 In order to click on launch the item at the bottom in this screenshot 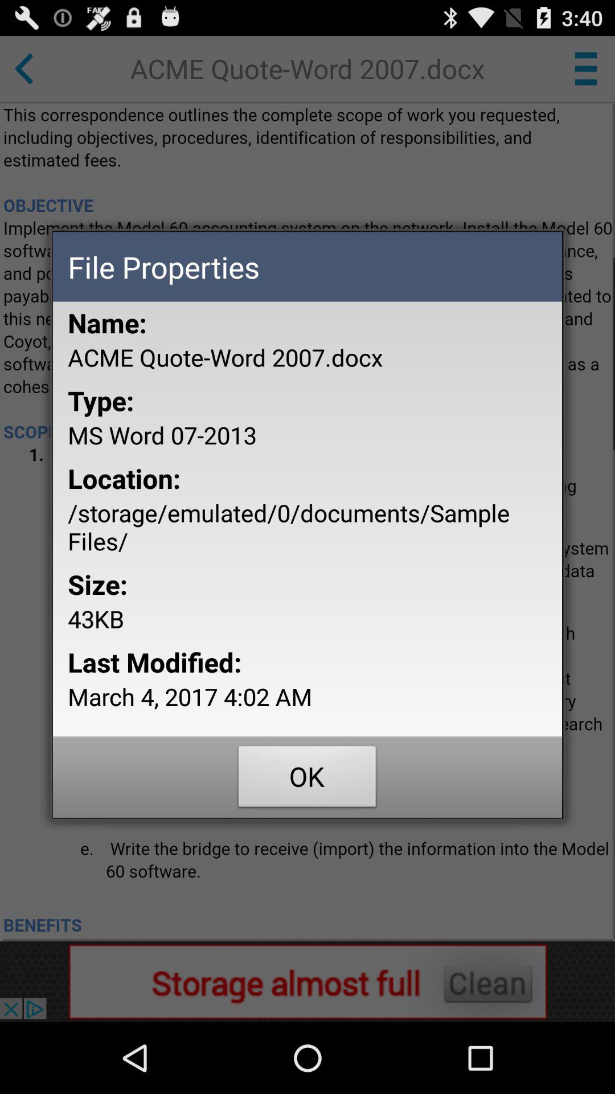, I will do `click(307, 779)`.